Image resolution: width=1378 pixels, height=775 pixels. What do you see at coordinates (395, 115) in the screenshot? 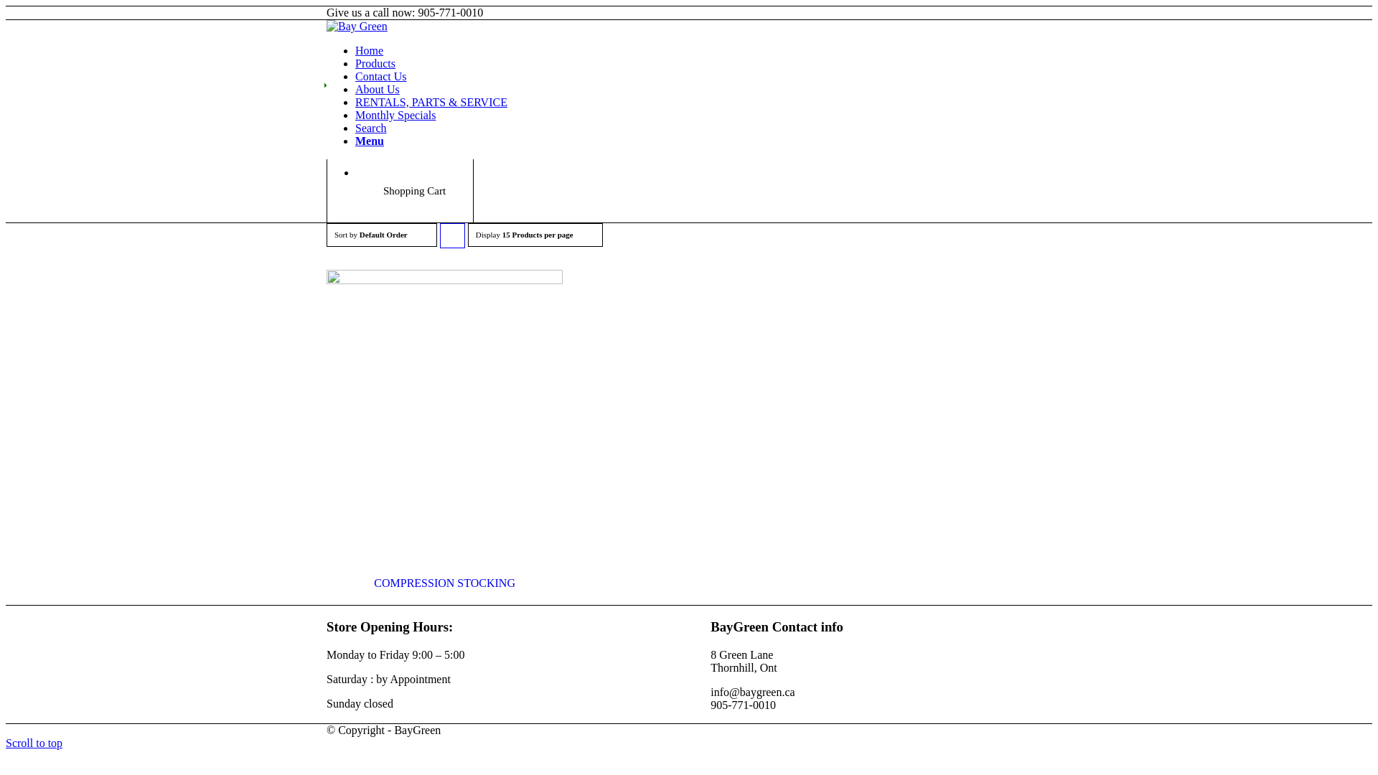
I see `Monthly Specials` at bounding box center [395, 115].